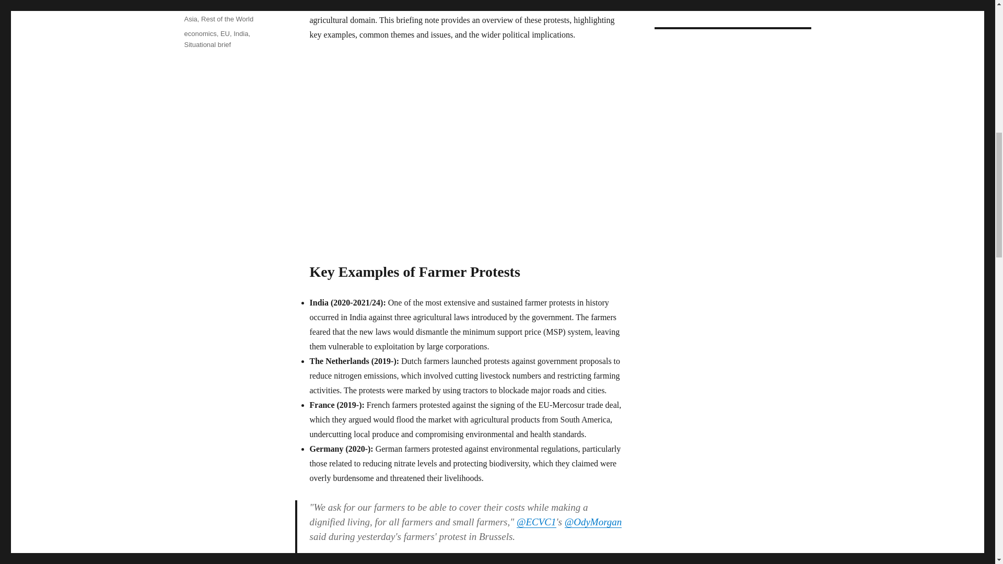 The height and width of the screenshot is (564, 1003). Describe the element at coordinates (200, 33) in the screenshot. I see `economics` at that location.